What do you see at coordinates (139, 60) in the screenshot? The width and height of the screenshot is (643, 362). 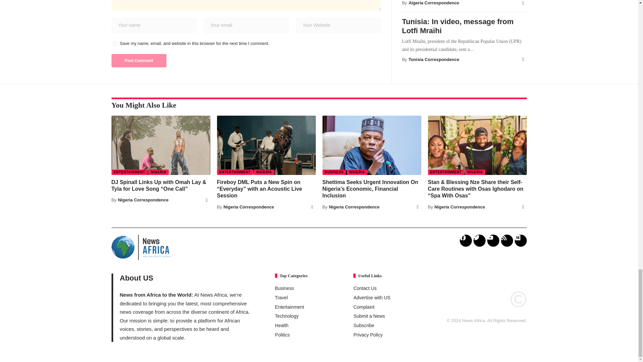 I see `Post Comment` at bounding box center [139, 60].